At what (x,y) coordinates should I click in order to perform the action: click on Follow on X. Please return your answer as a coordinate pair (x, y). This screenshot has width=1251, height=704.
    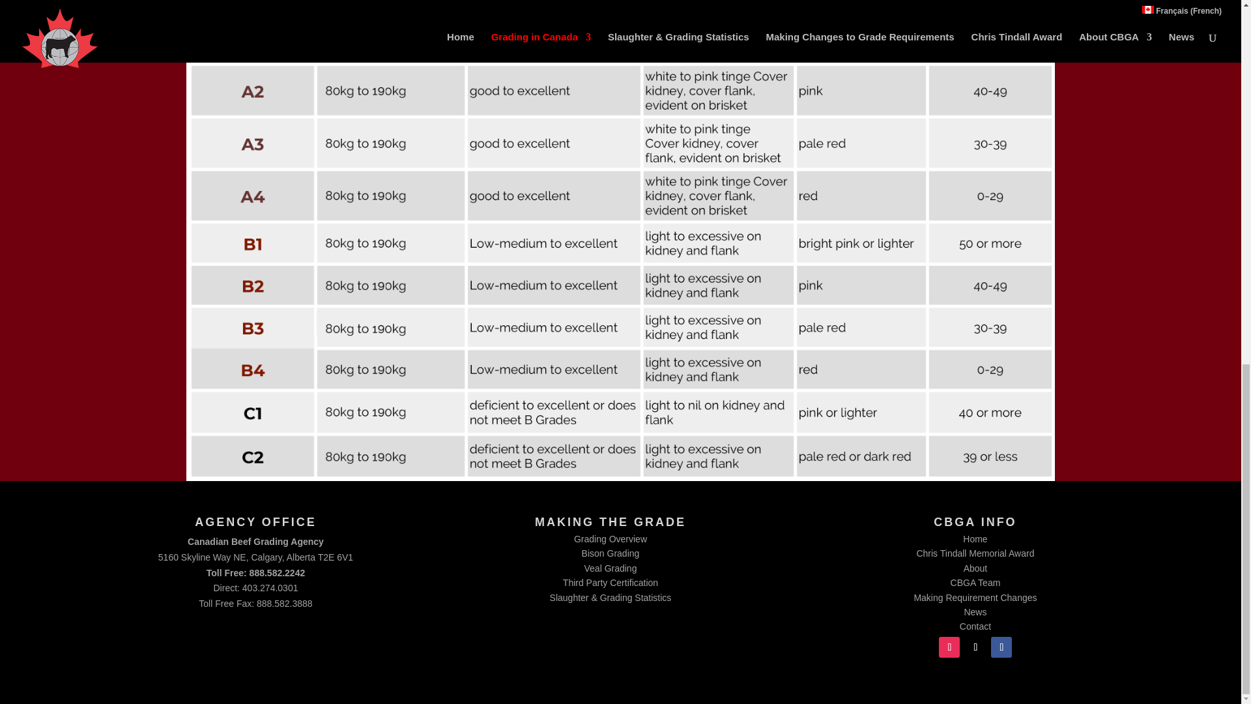
    Looking at the image, I should click on (975, 647).